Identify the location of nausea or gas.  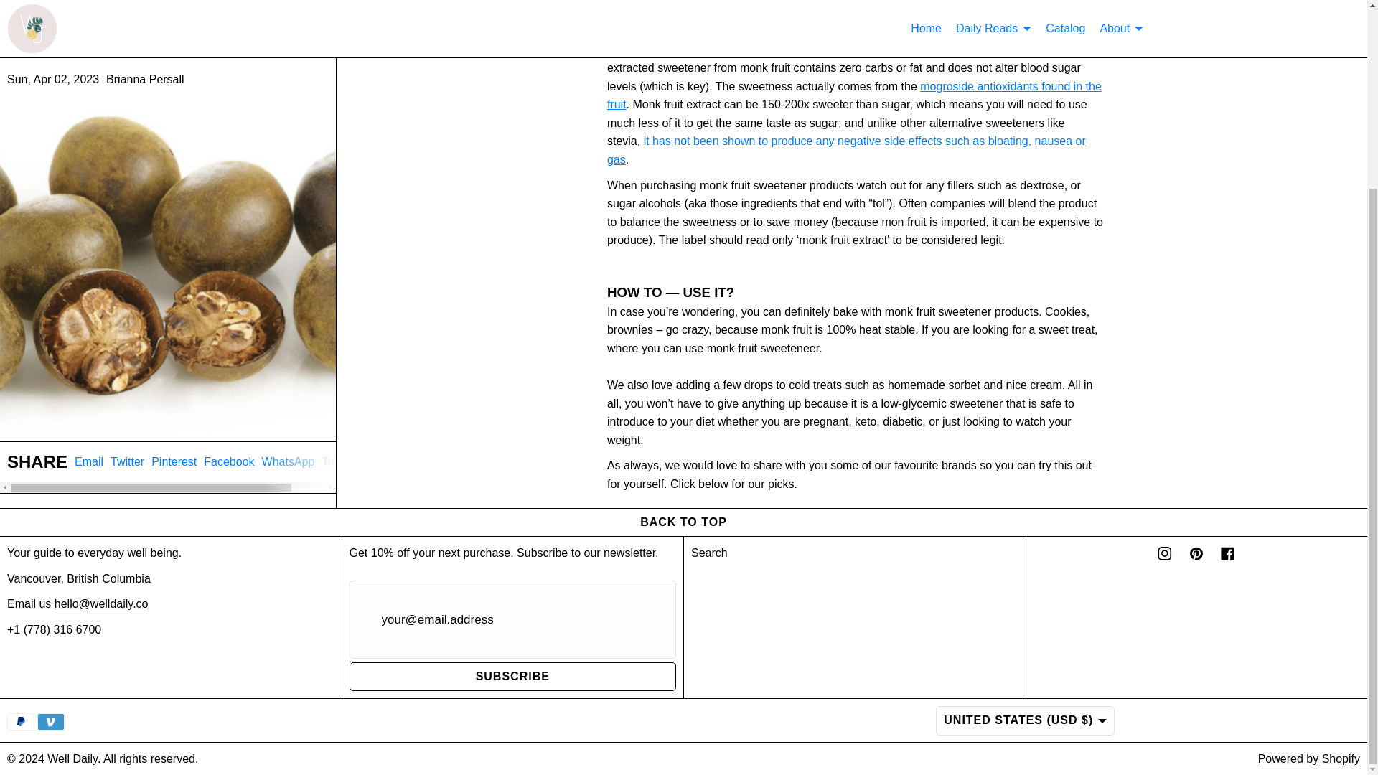
(846, 150).